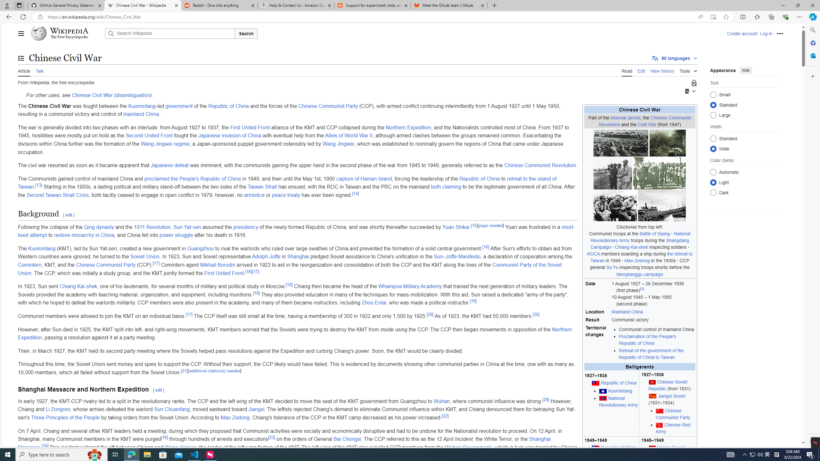 The width and height of the screenshot is (820, 461). What do you see at coordinates (256, 409) in the screenshot?
I see `Jiangxi` at bounding box center [256, 409].